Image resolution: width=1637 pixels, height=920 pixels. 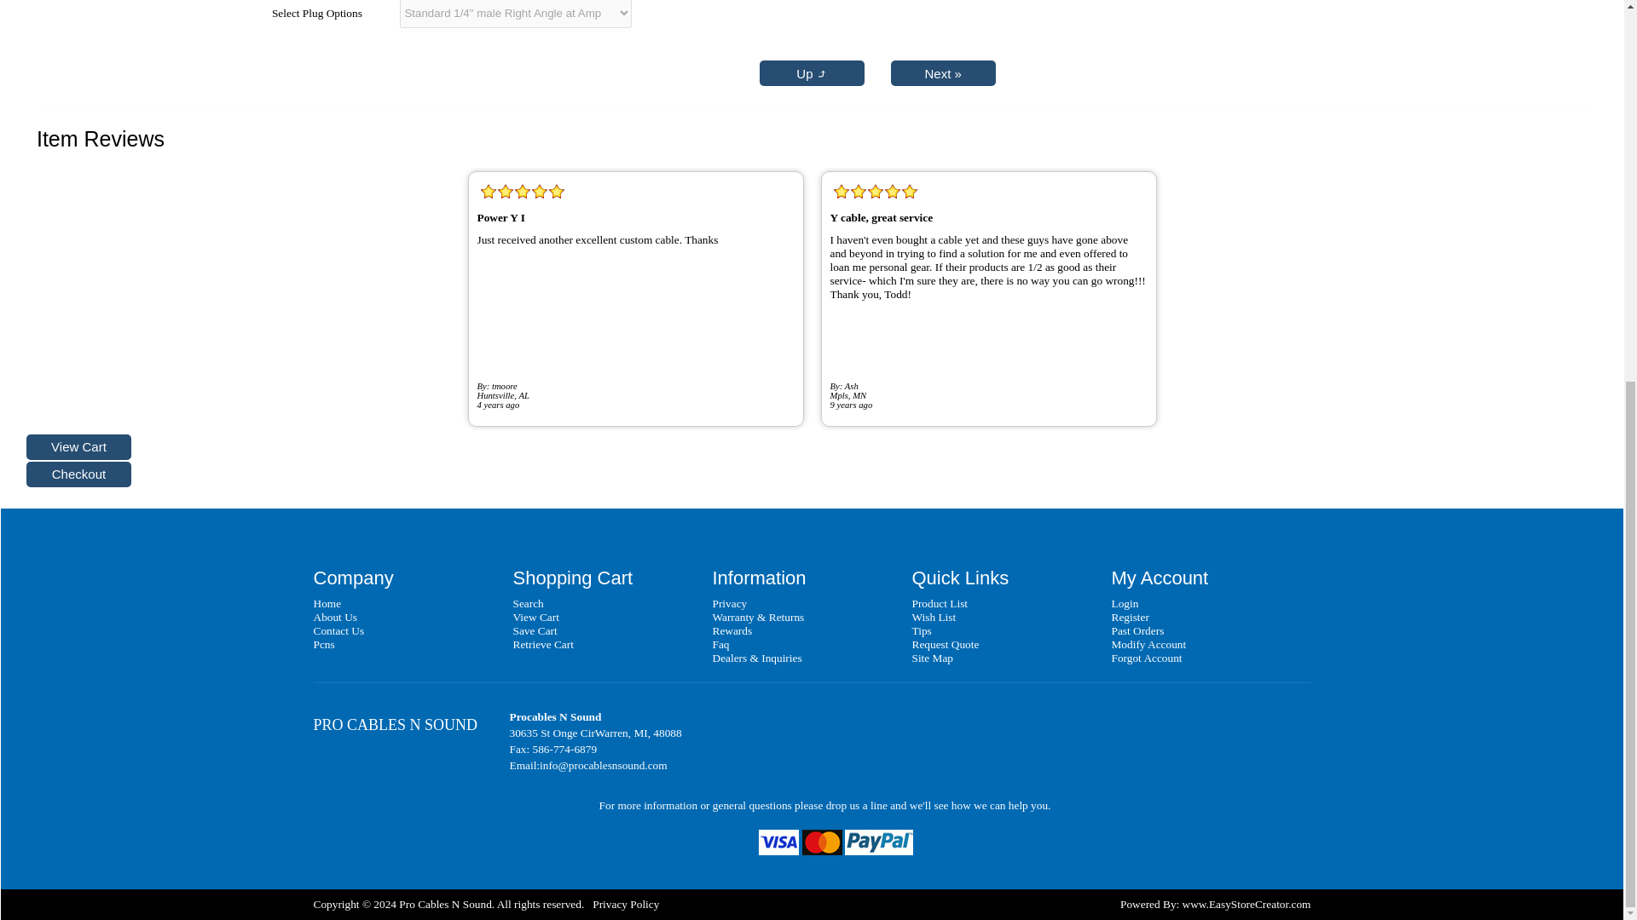 I want to click on Visa, so click(x=778, y=842).